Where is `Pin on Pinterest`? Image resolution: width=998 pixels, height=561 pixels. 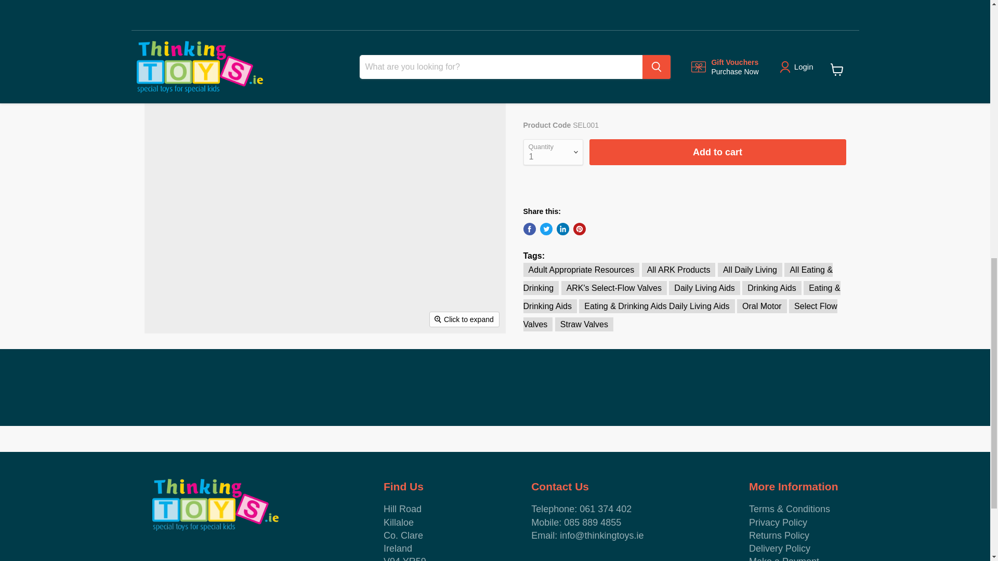
Pin on Pinterest is located at coordinates (579, 229).